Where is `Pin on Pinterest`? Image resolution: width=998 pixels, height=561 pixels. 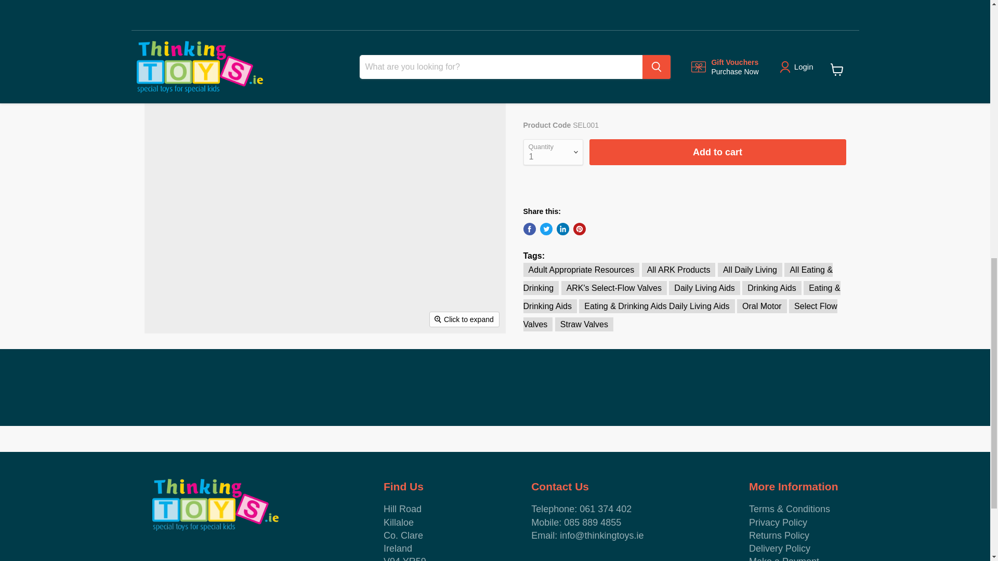
Pin on Pinterest is located at coordinates (579, 229).